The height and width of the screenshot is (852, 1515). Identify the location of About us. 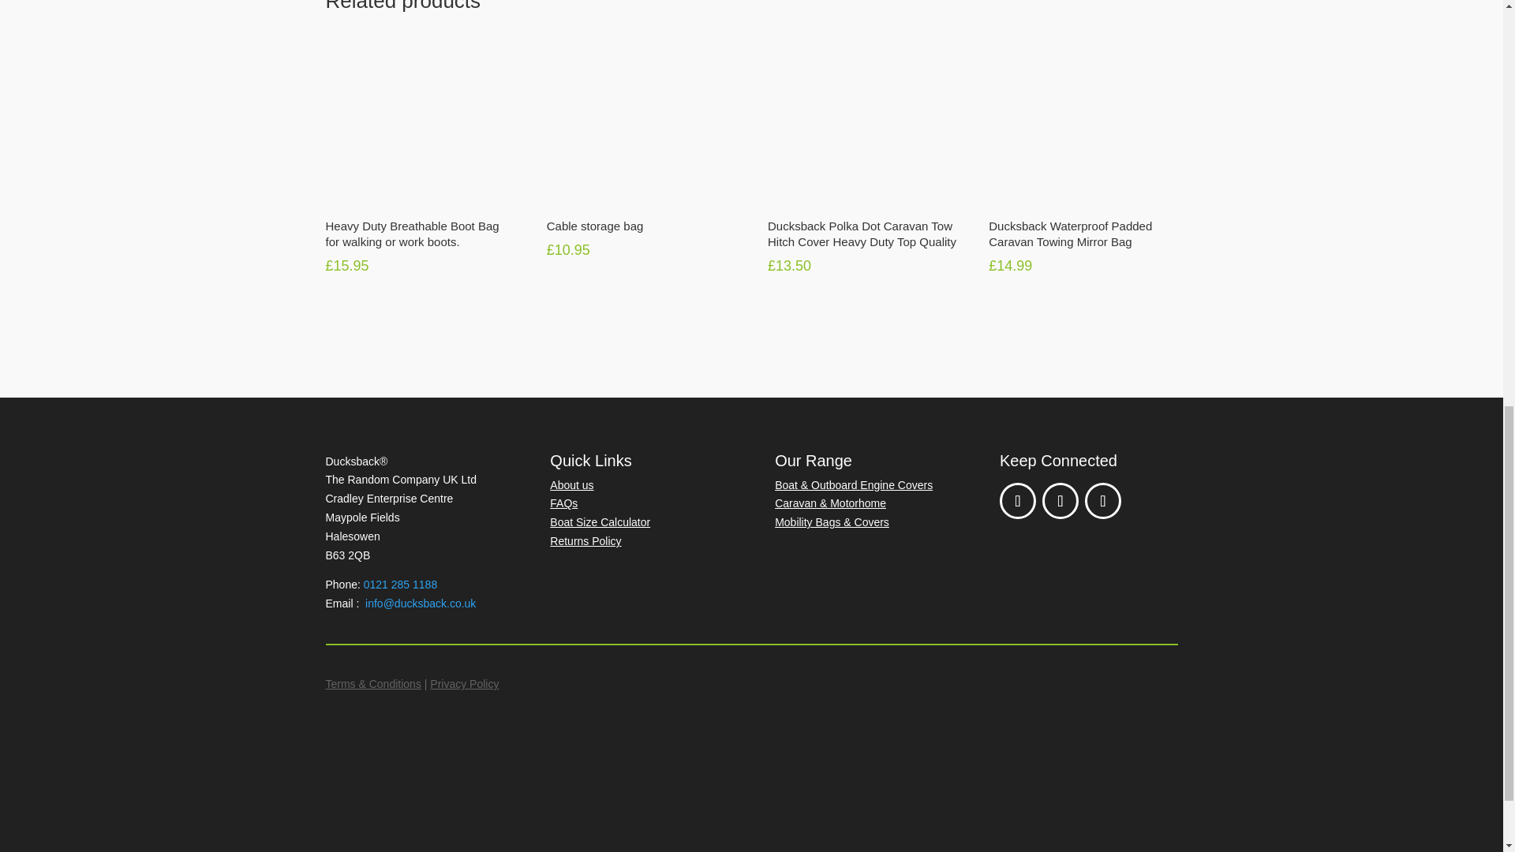
(571, 484).